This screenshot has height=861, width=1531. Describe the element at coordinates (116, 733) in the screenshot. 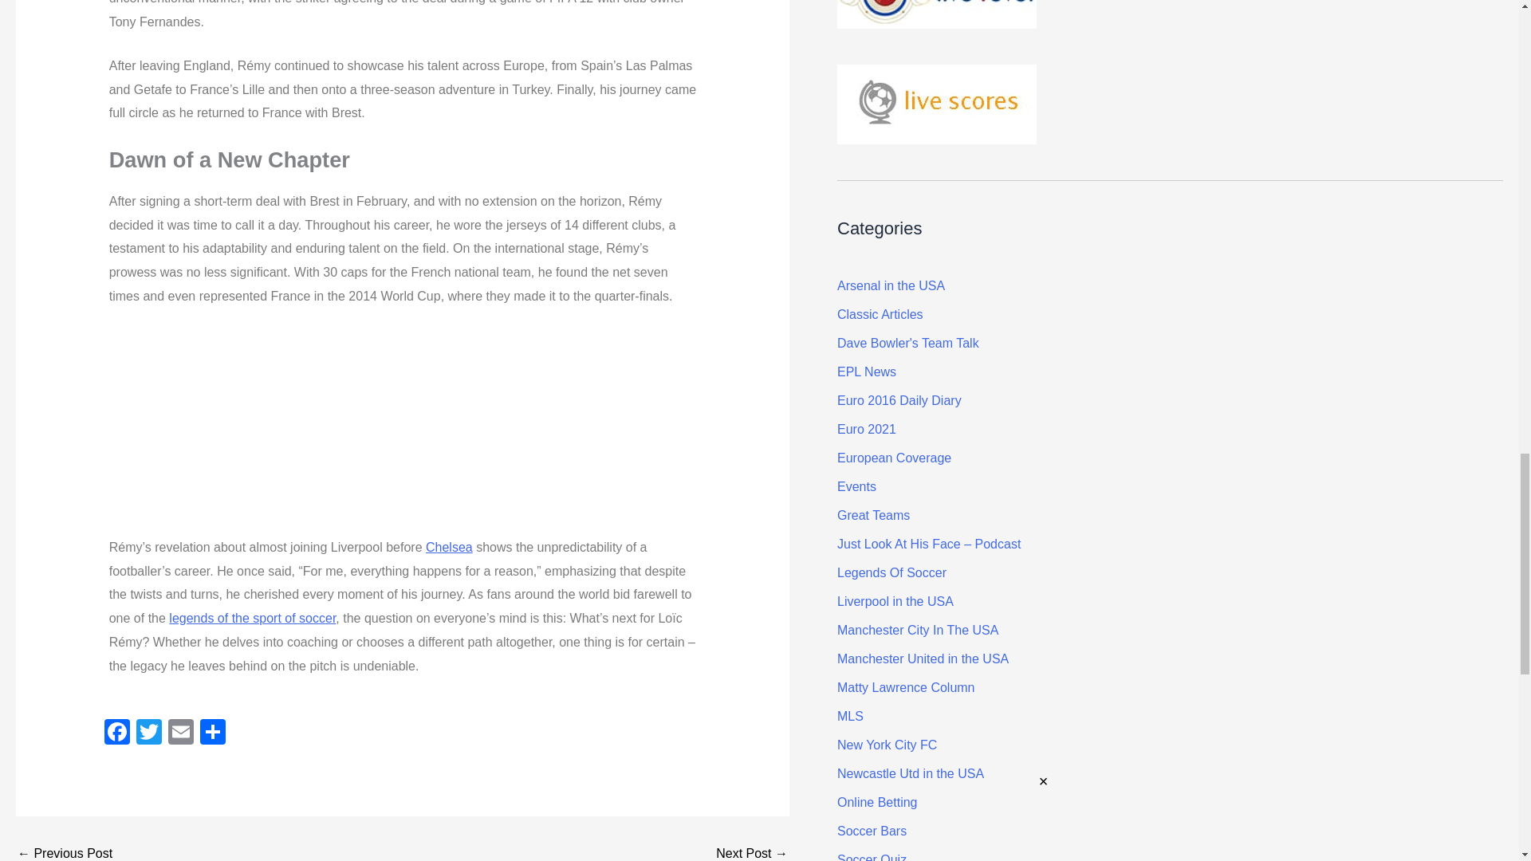

I see `Facebook` at that location.